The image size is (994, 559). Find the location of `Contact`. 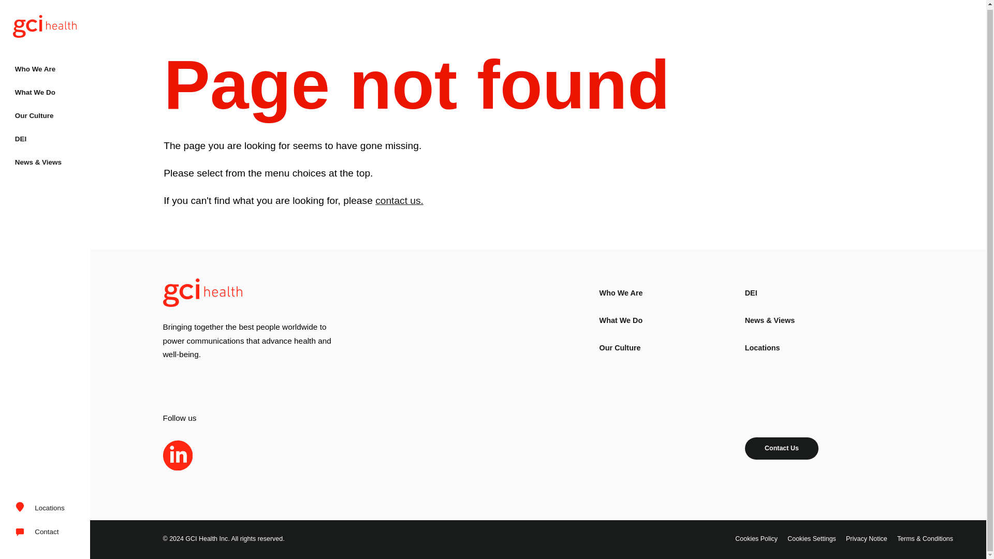

Contact is located at coordinates (39, 530).